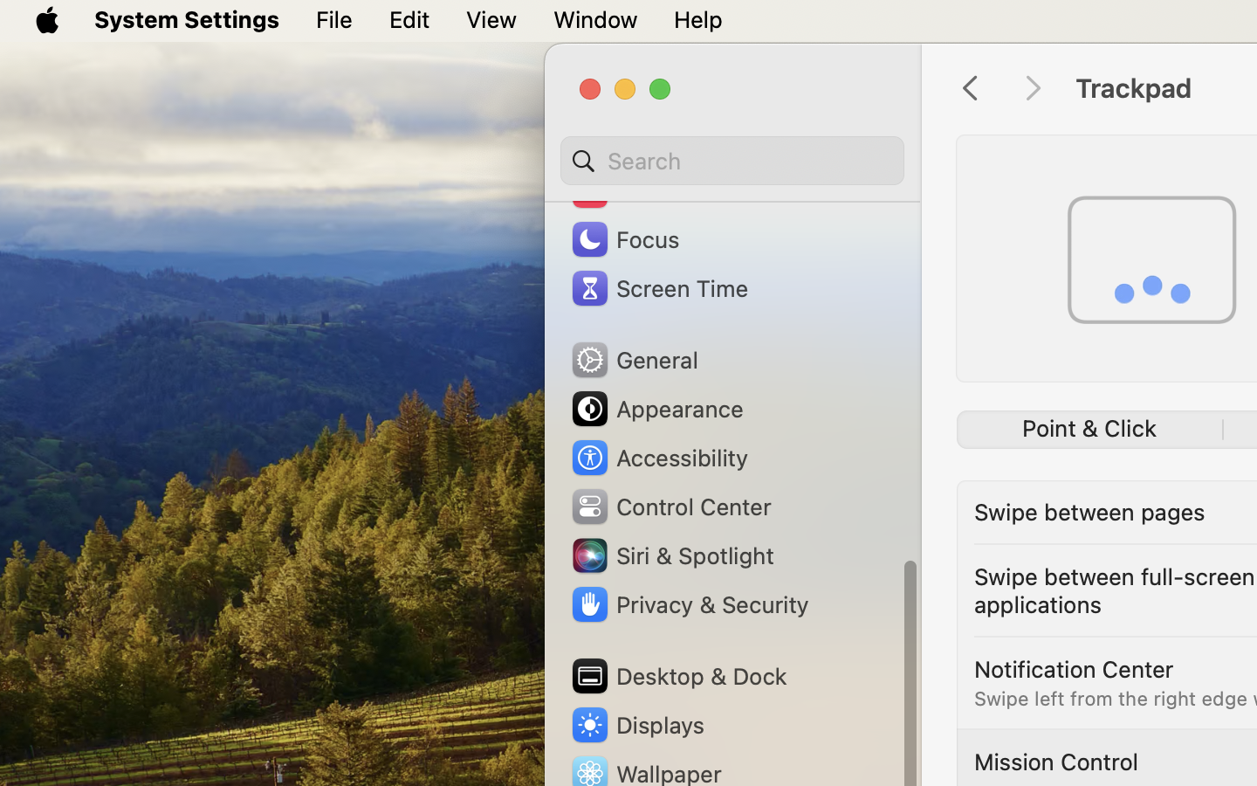 Image resolution: width=1257 pixels, height=786 pixels. What do you see at coordinates (678, 676) in the screenshot?
I see `Desktop & Dock` at bounding box center [678, 676].